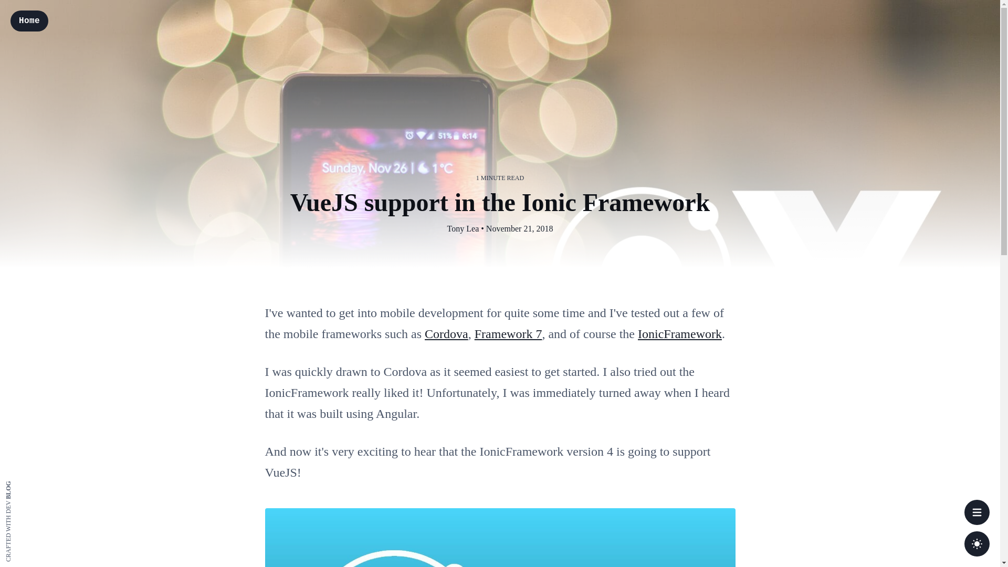 This screenshot has width=1008, height=567. What do you see at coordinates (446, 334) in the screenshot?
I see `Cordova` at bounding box center [446, 334].